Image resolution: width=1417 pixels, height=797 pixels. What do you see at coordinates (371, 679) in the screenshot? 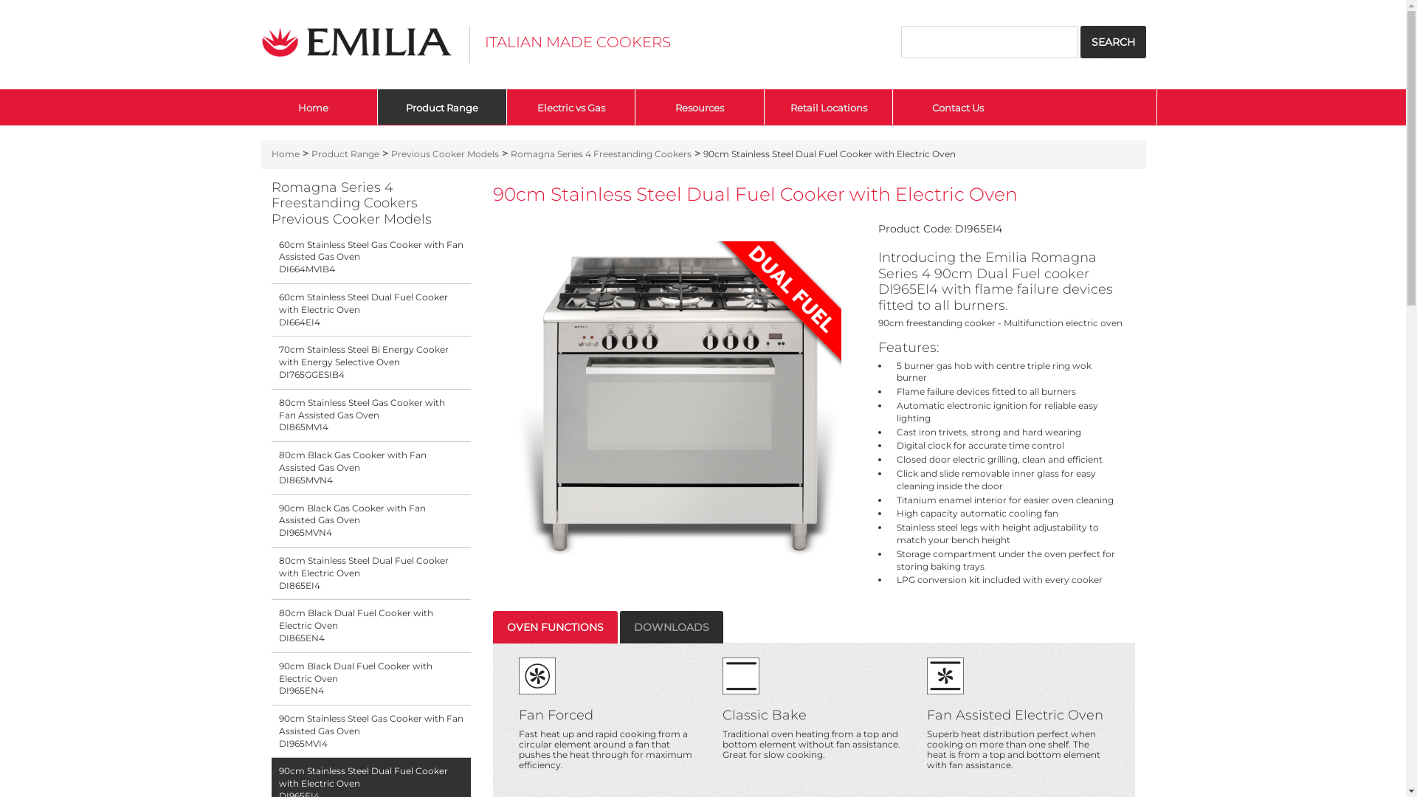
I see `90cm Black Dual Fuel Cooker with Electric Oven
DI965EN4` at bounding box center [371, 679].